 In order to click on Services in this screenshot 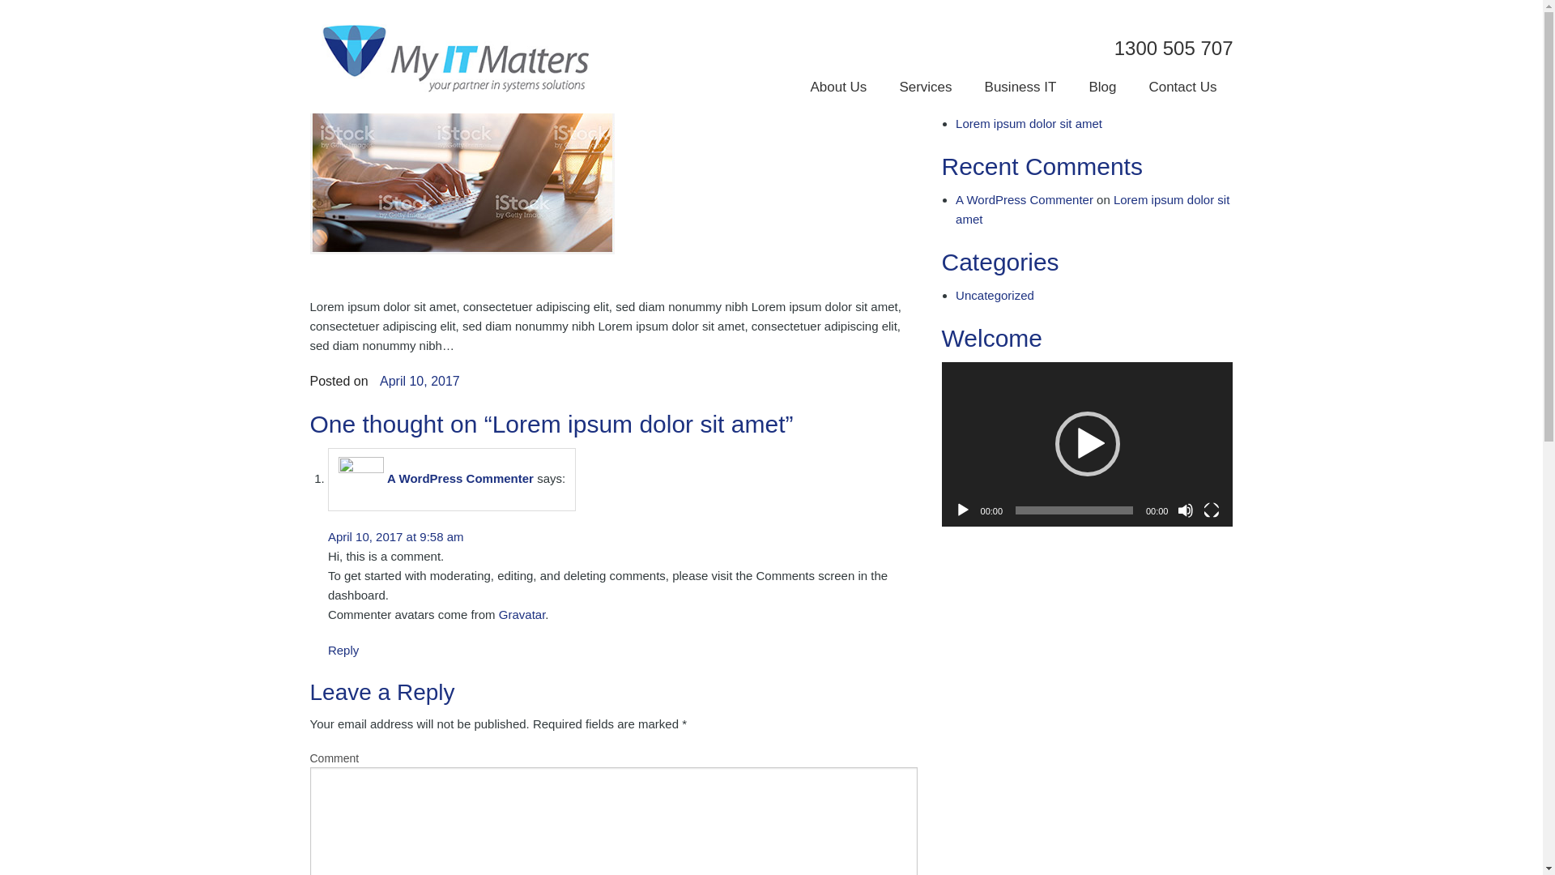, I will do `click(925, 87)`.